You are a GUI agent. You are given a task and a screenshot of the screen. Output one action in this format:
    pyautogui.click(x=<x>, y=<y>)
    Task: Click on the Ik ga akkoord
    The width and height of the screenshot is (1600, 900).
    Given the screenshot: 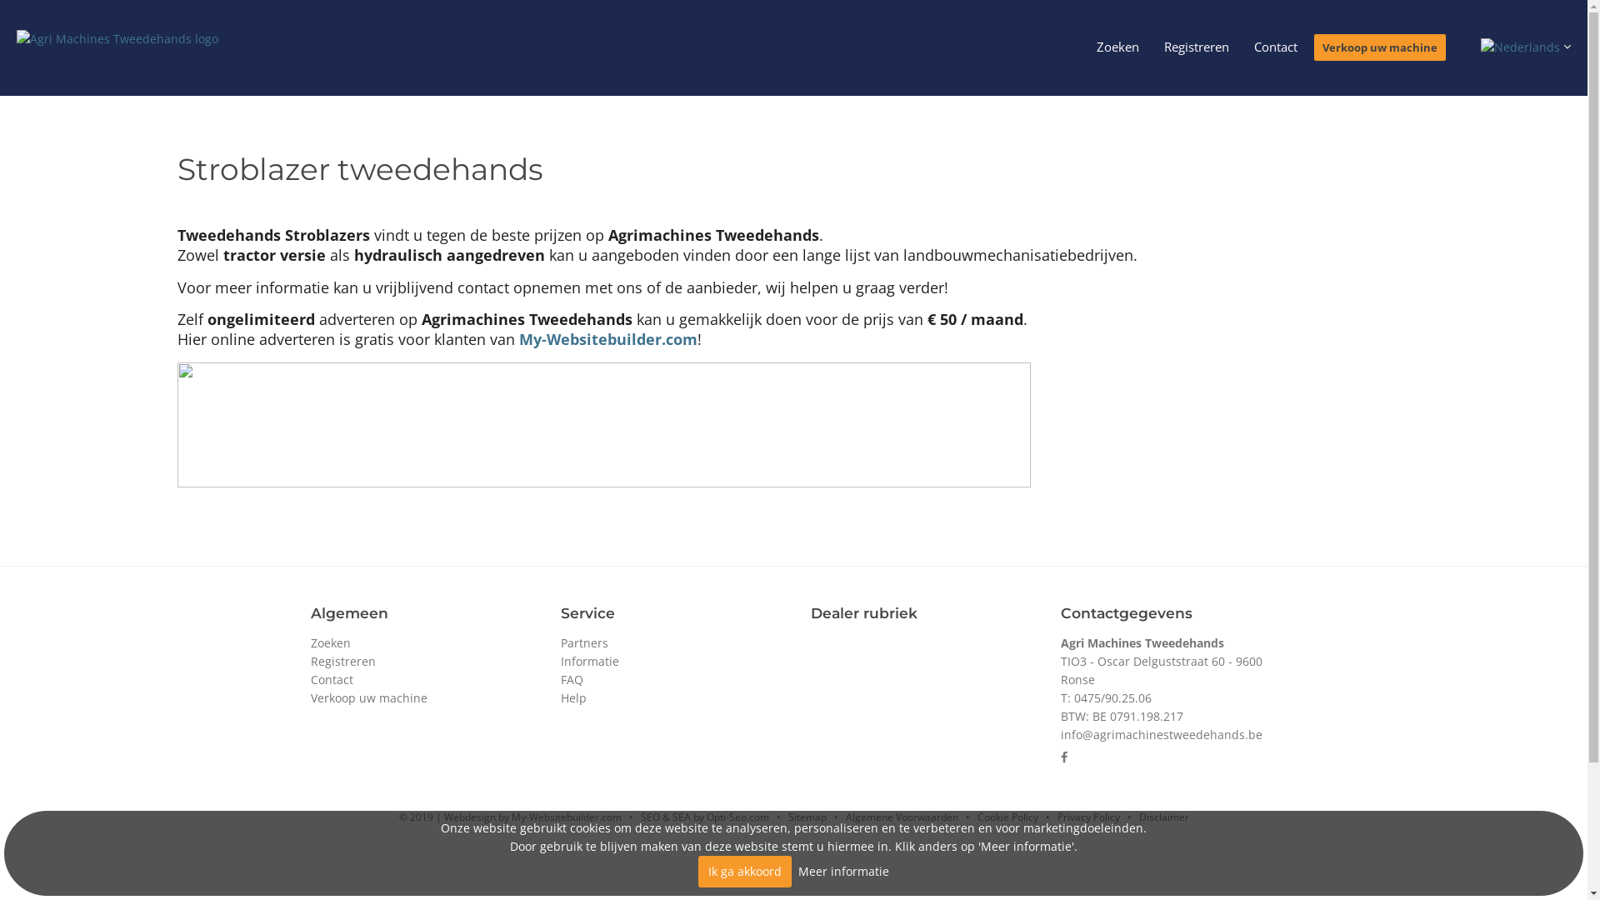 What is the action you would take?
    pyautogui.click(x=745, y=872)
    